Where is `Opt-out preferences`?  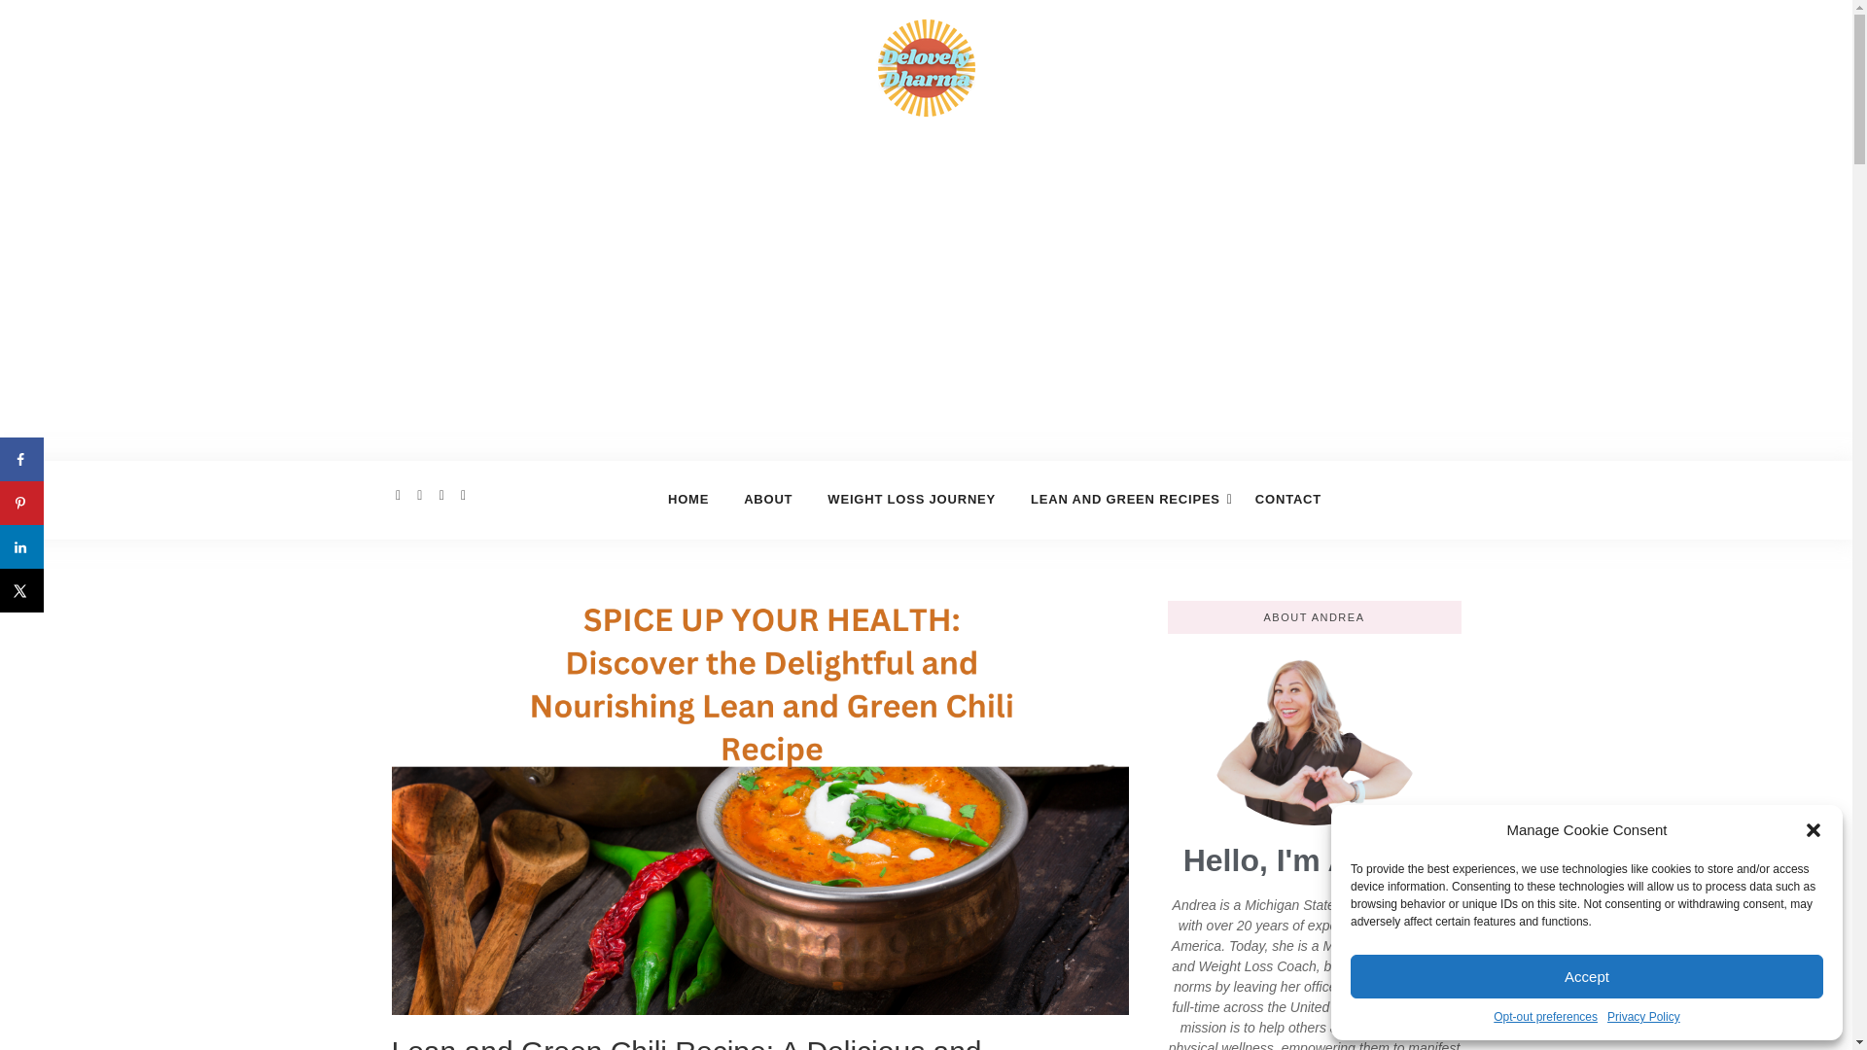 Opt-out preferences is located at coordinates (1546, 1017).